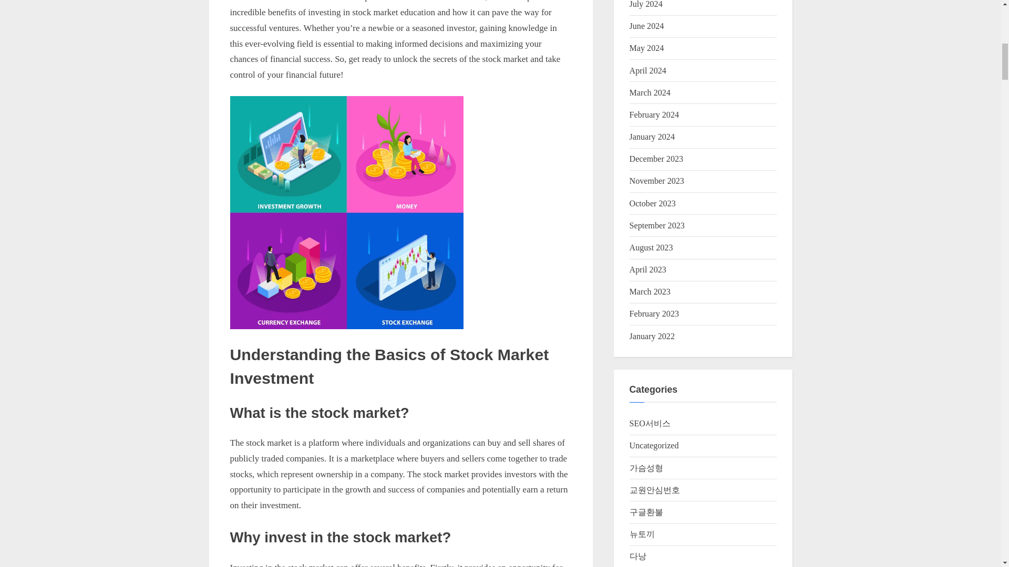 This screenshot has width=1009, height=567. I want to click on April 2023, so click(647, 269).